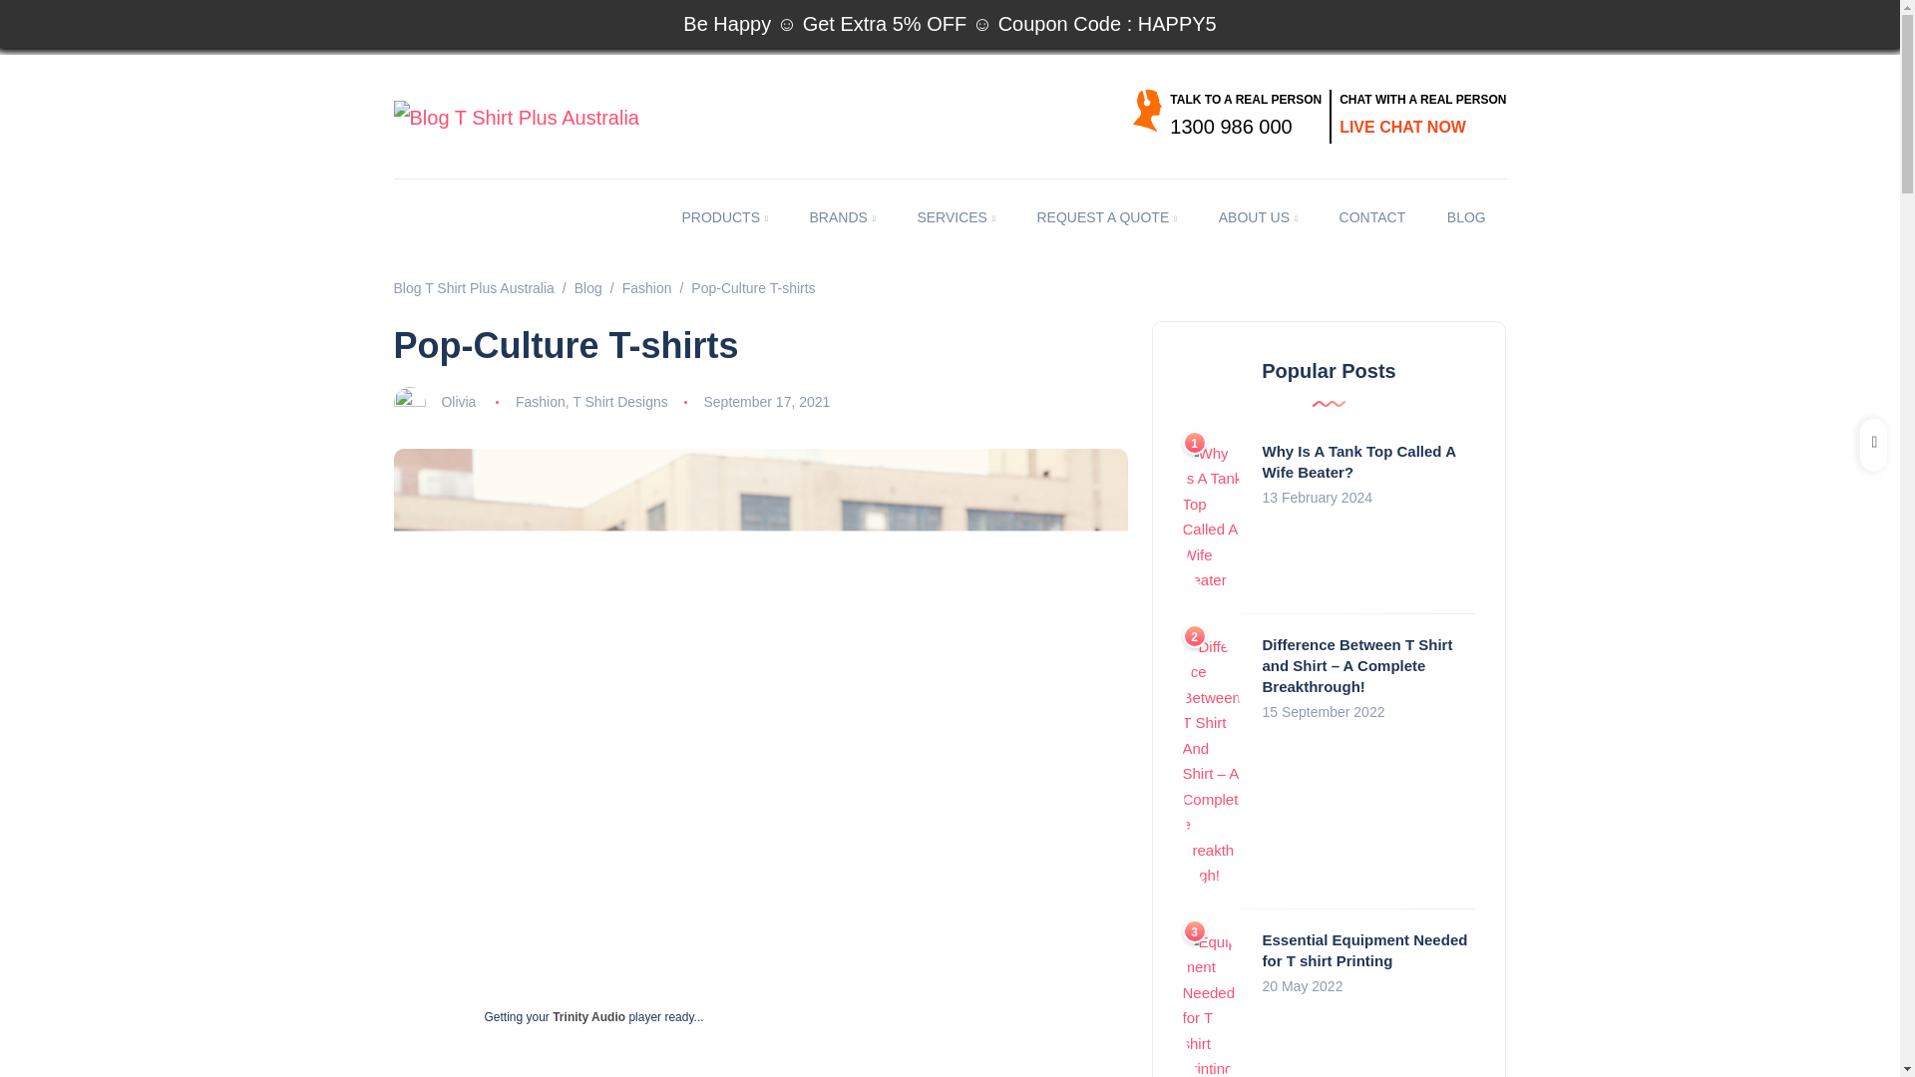 Image resolution: width=1915 pixels, height=1077 pixels. Describe the element at coordinates (588, 287) in the screenshot. I see `Go to Blog.` at that location.